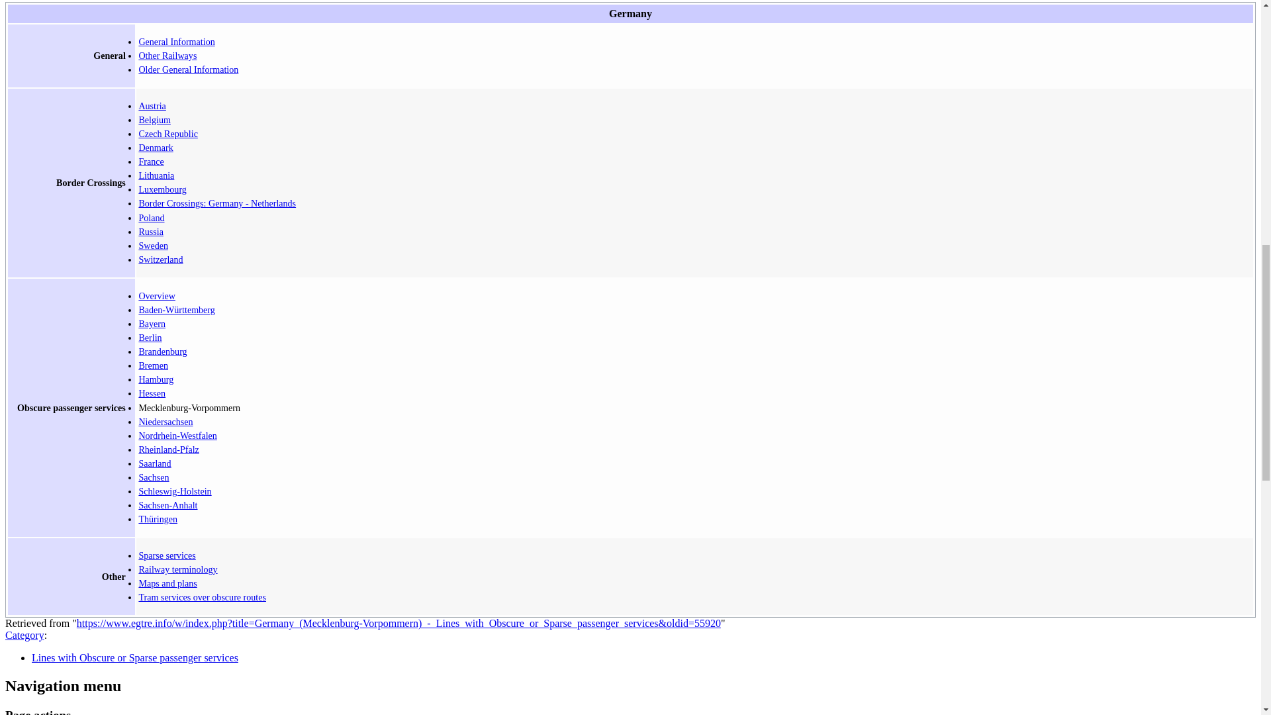  What do you see at coordinates (151, 232) in the screenshot?
I see `Russia` at bounding box center [151, 232].